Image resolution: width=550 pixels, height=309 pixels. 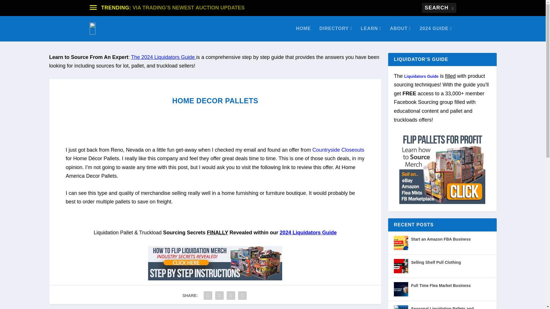 What do you see at coordinates (308, 232) in the screenshot?
I see `2024 Liquidators Guide` at bounding box center [308, 232].